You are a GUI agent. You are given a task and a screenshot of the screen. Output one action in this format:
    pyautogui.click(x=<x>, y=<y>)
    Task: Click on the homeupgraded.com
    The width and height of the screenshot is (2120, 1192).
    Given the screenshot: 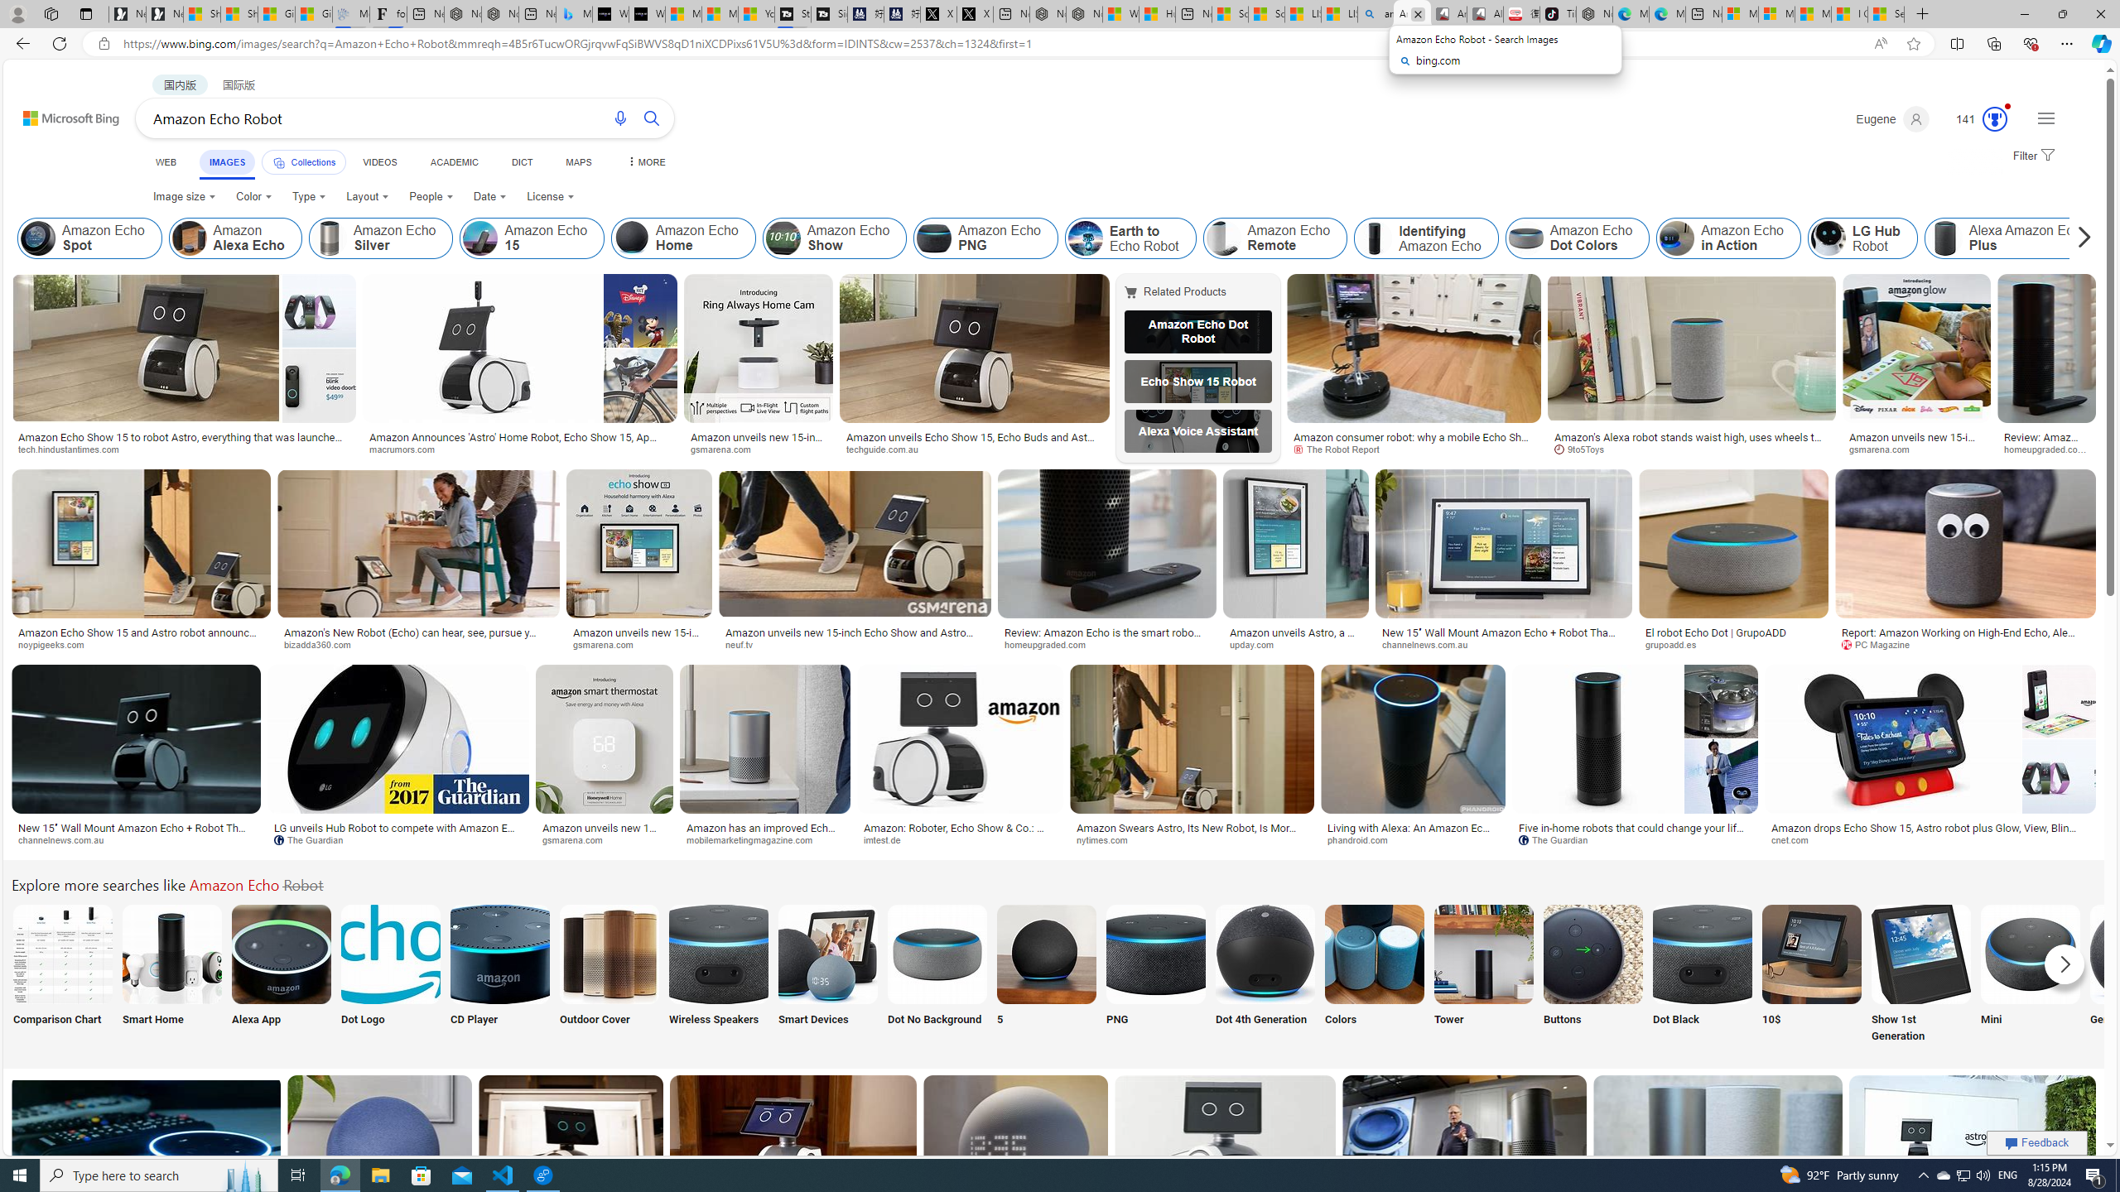 What is the action you would take?
    pyautogui.click(x=1052, y=644)
    